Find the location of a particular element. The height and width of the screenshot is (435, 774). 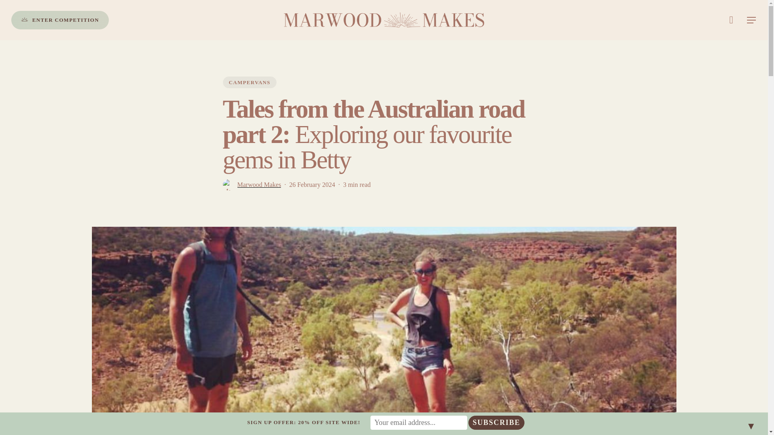

CAMPERVANS is located at coordinates (249, 84).